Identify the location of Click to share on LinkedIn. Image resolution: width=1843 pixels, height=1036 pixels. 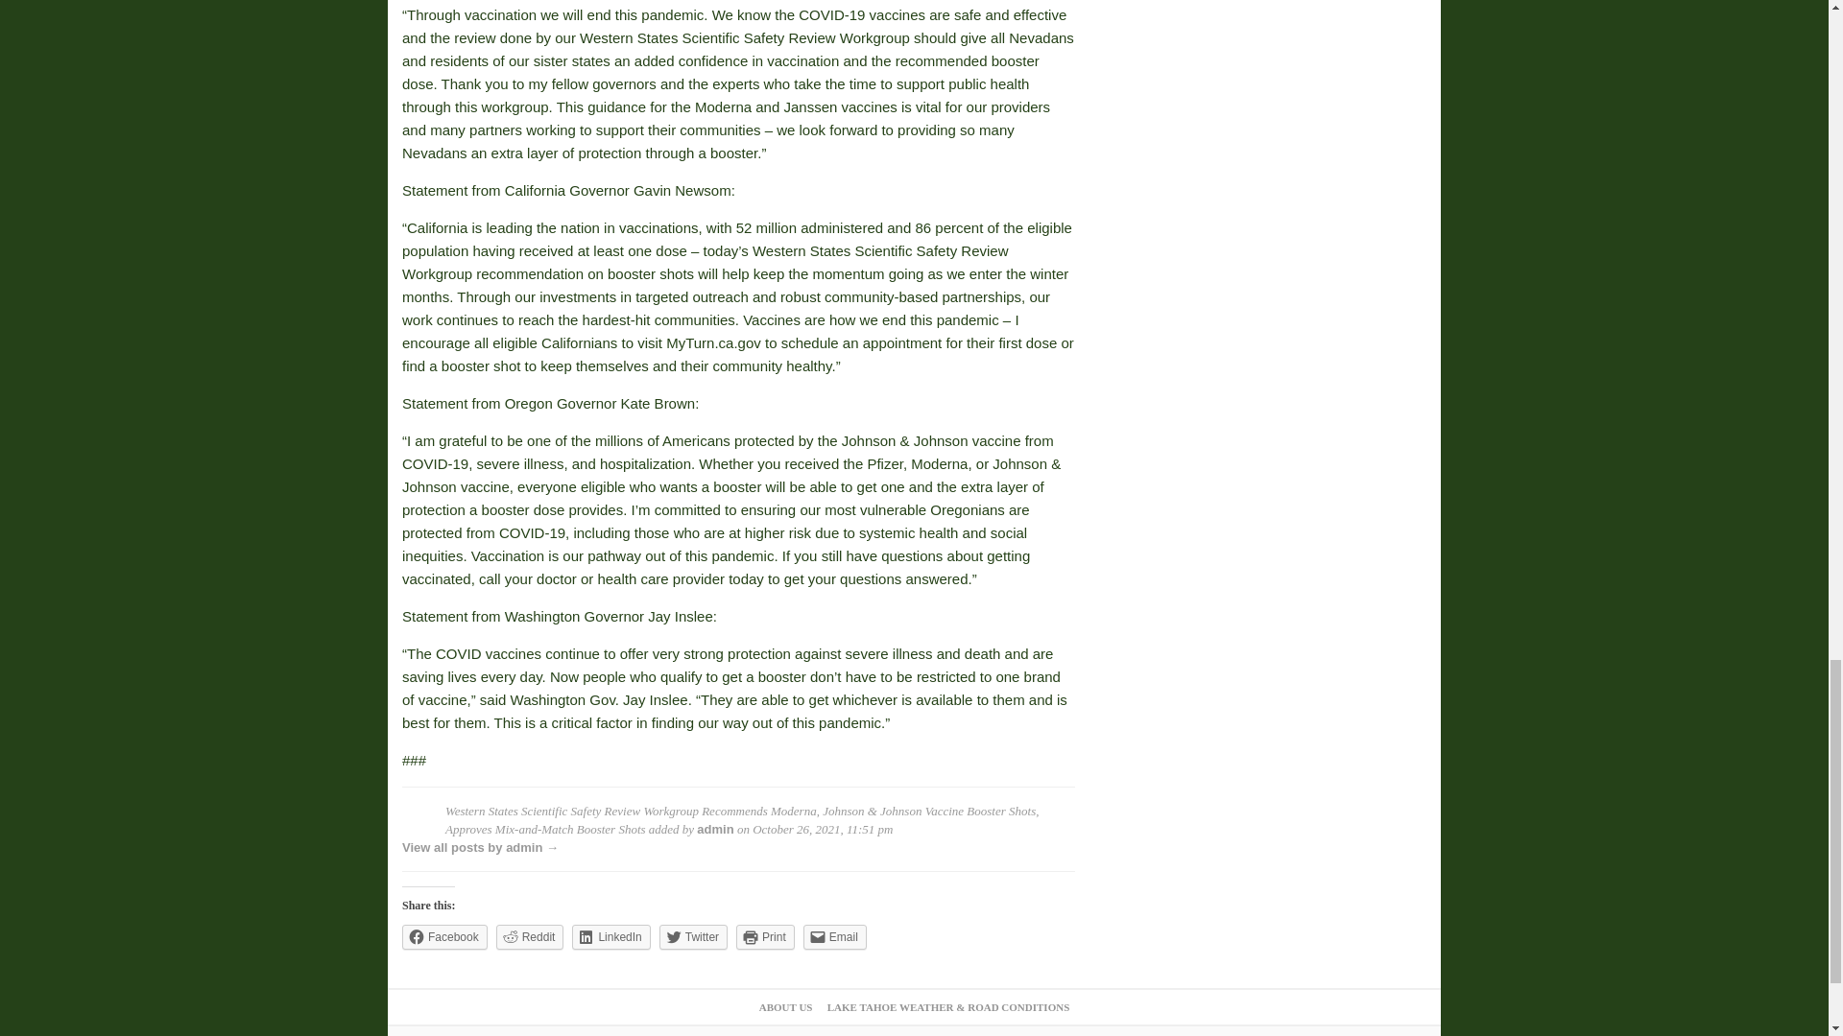
(610, 937).